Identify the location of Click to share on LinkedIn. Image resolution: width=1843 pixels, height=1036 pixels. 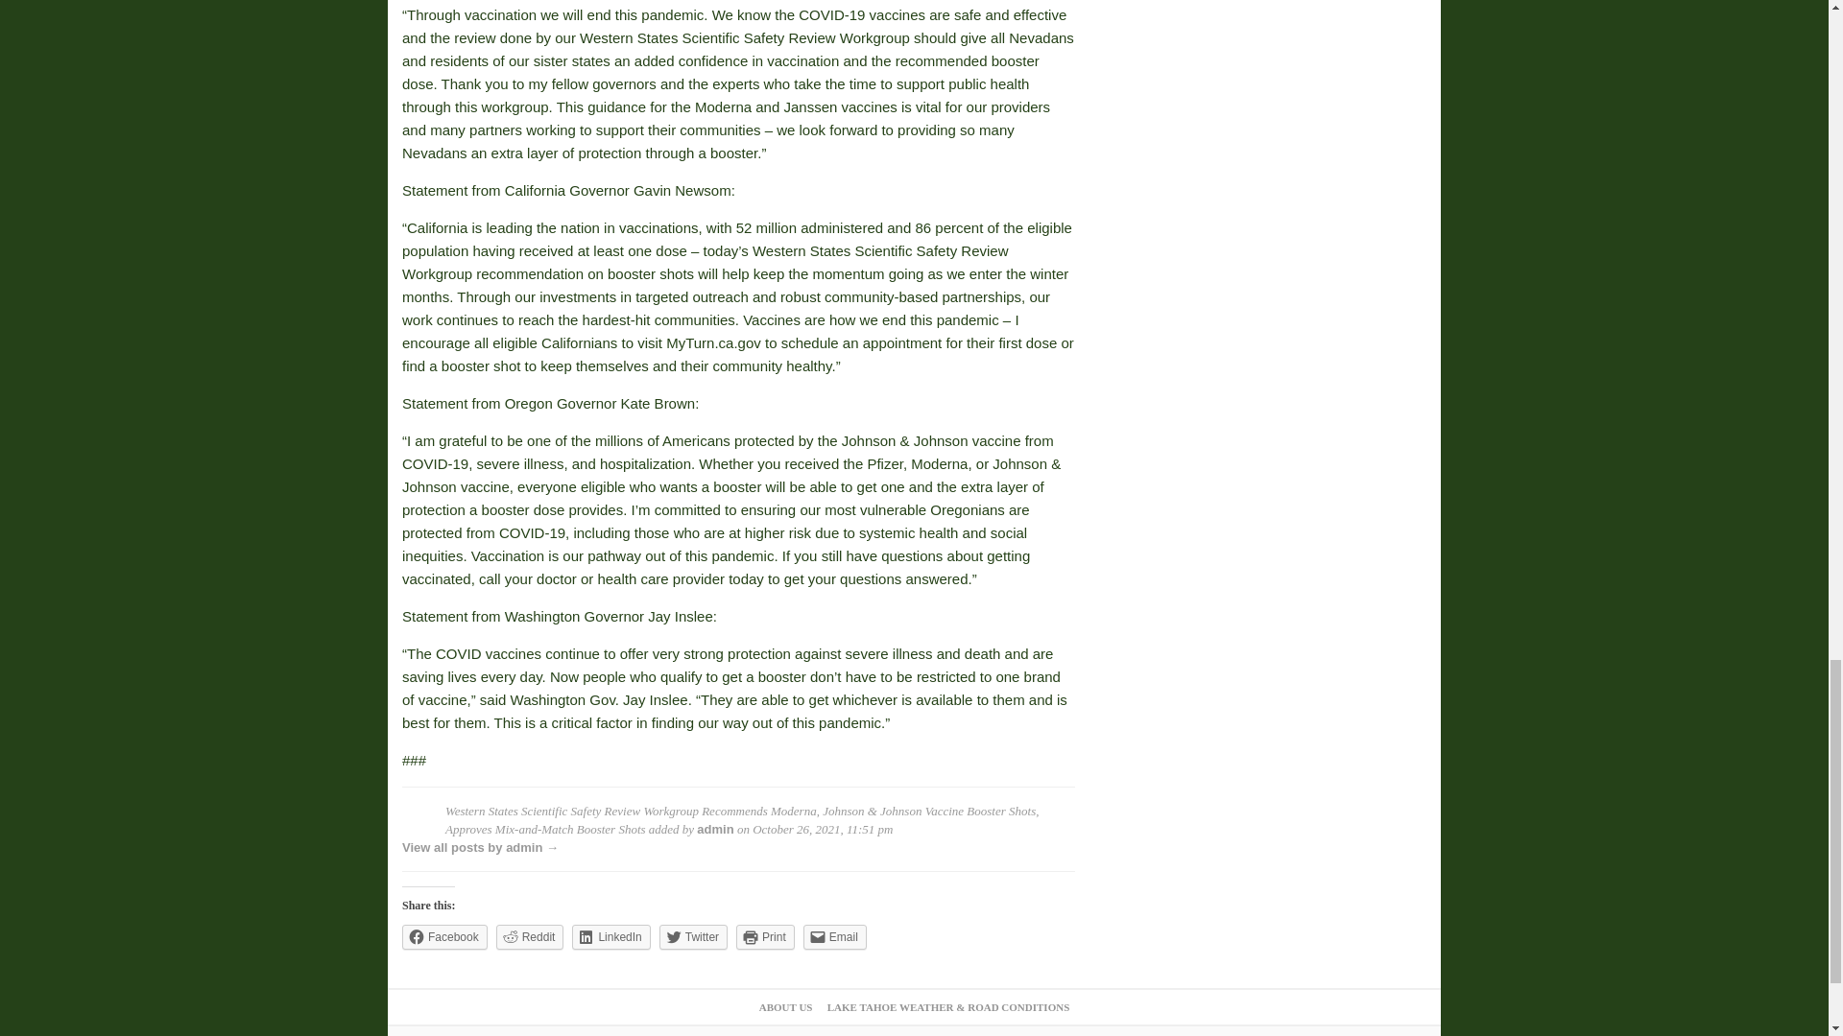
(610, 937).